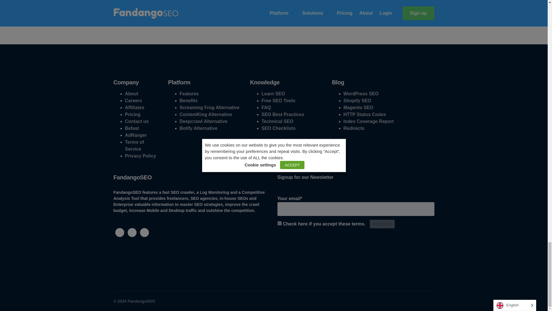  What do you see at coordinates (382, 224) in the screenshot?
I see `Subscribe` at bounding box center [382, 224].